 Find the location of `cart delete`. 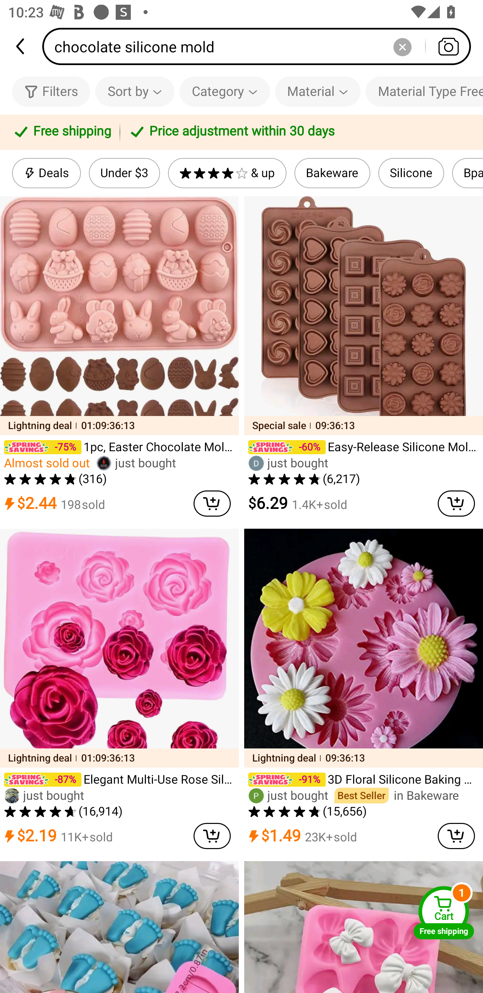

cart delete is located at coordinates (456, 836).